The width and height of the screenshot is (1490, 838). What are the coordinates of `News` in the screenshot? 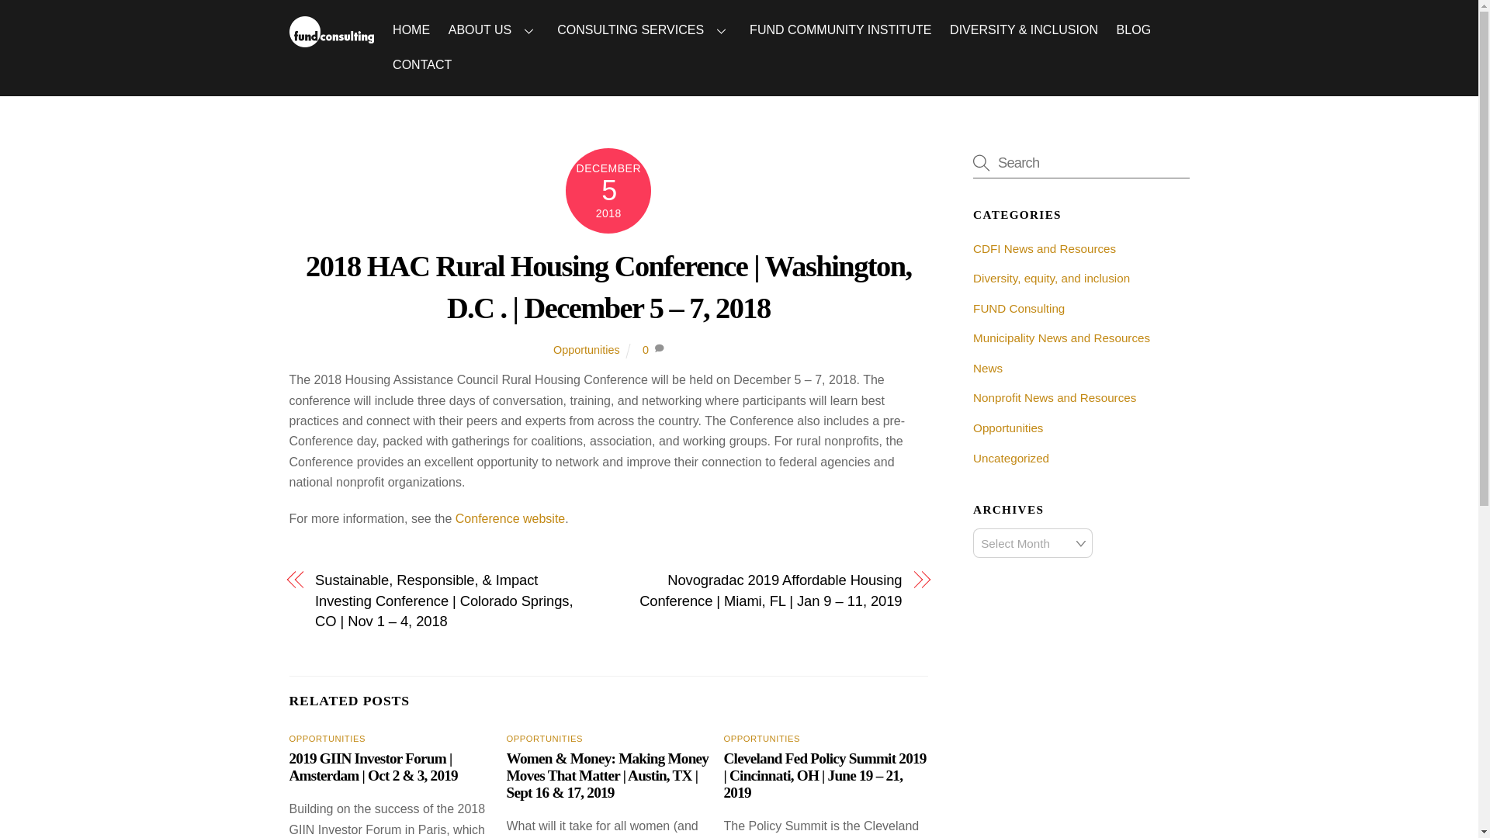 It's located at (987, 368).